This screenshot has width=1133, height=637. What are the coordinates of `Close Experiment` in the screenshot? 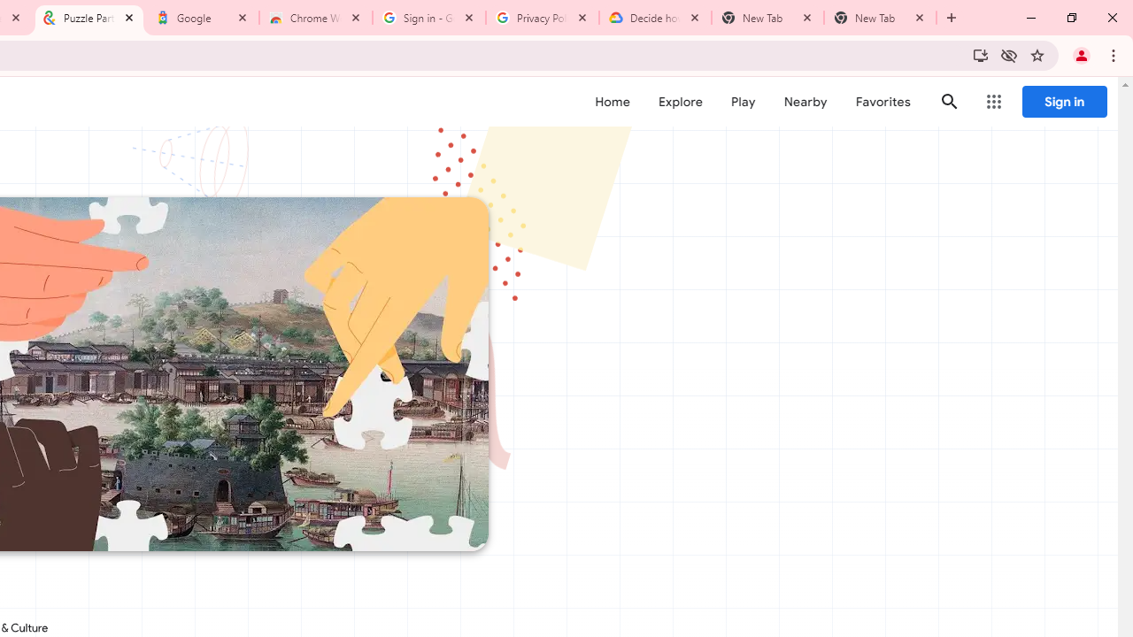 It's located at (1082, 111).